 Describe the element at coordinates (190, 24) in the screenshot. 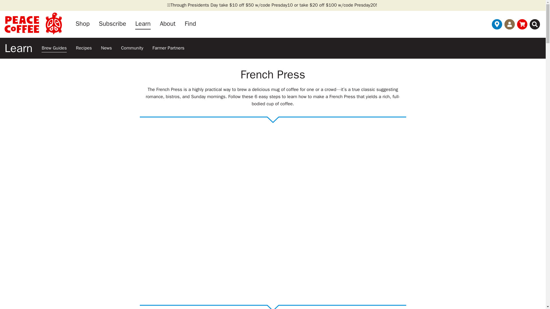

I see `Find` at that location.